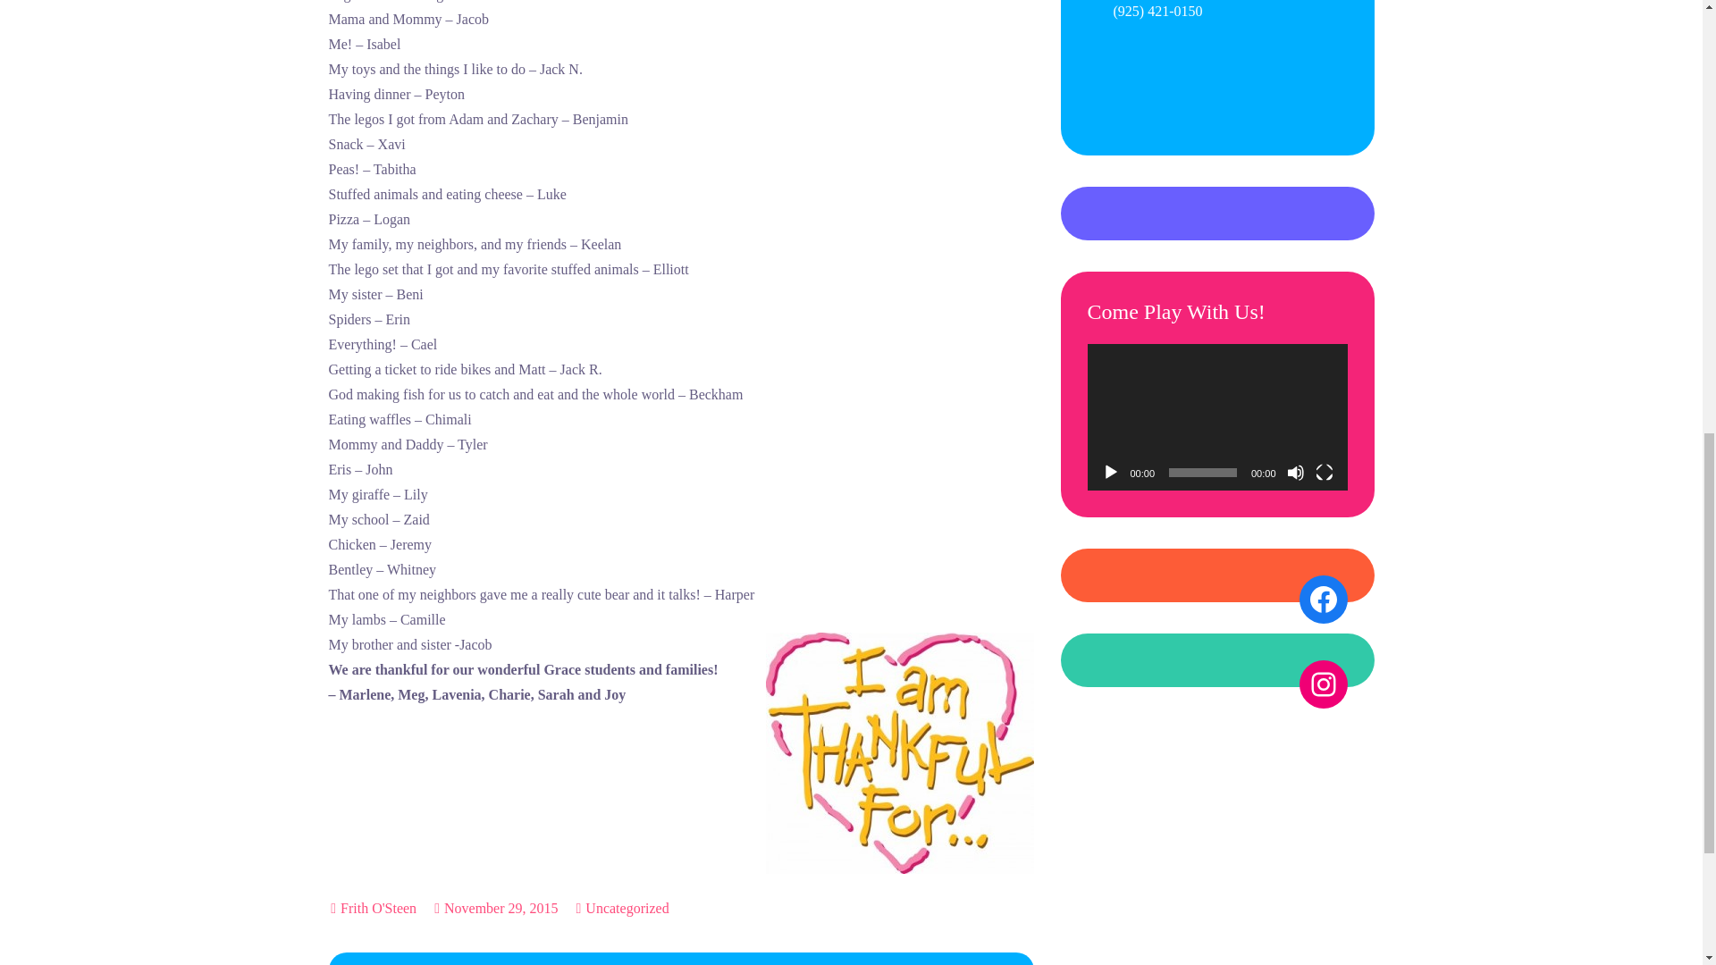 This screenshot has width=1716, height=965. I want to click on Facebook, so click(1323, 599).